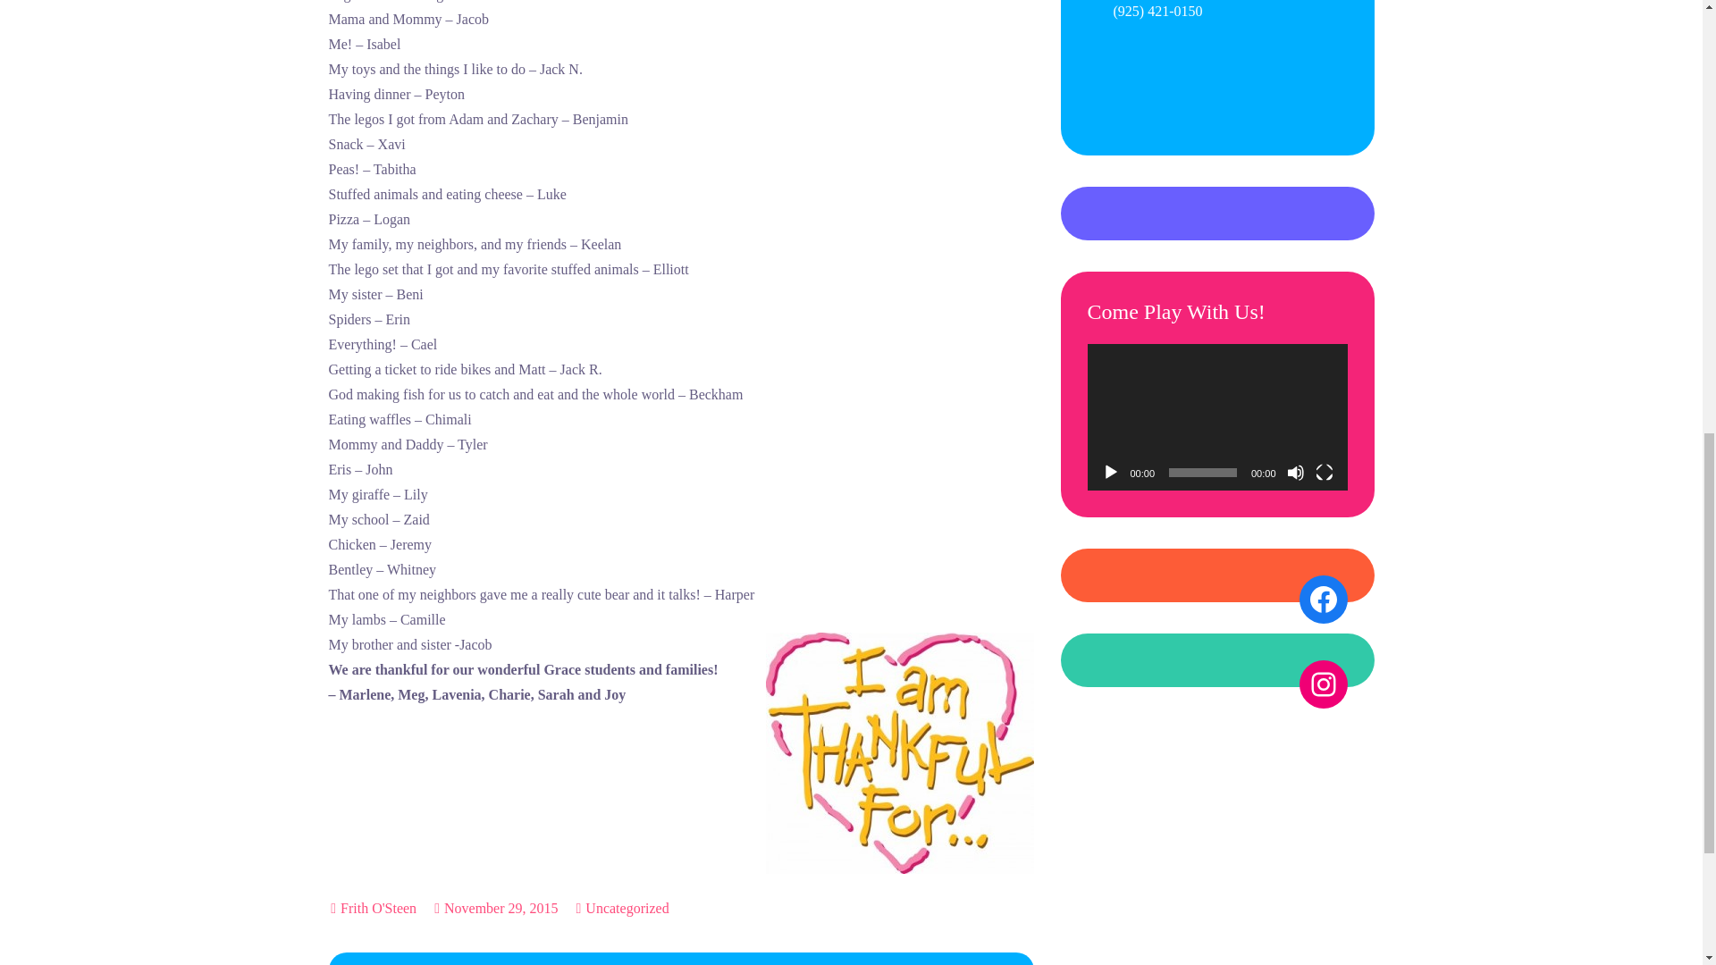 This screenshot has width=1716, height=965. I want to click on Facebook, so click(1323, 599).